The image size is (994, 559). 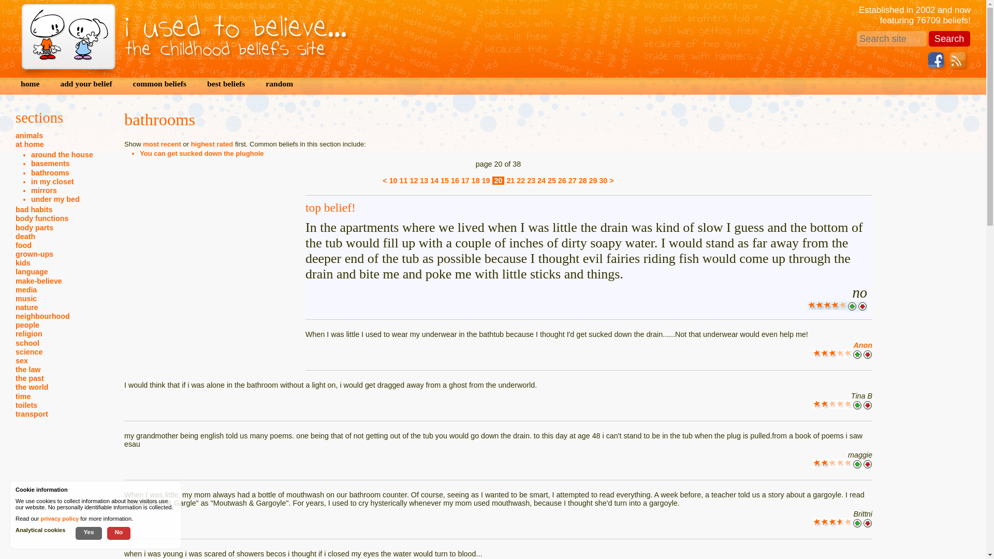 What do you see at coordinates (280, 83) in the screenshot?
I see `random` at bounding box center [280, 83].